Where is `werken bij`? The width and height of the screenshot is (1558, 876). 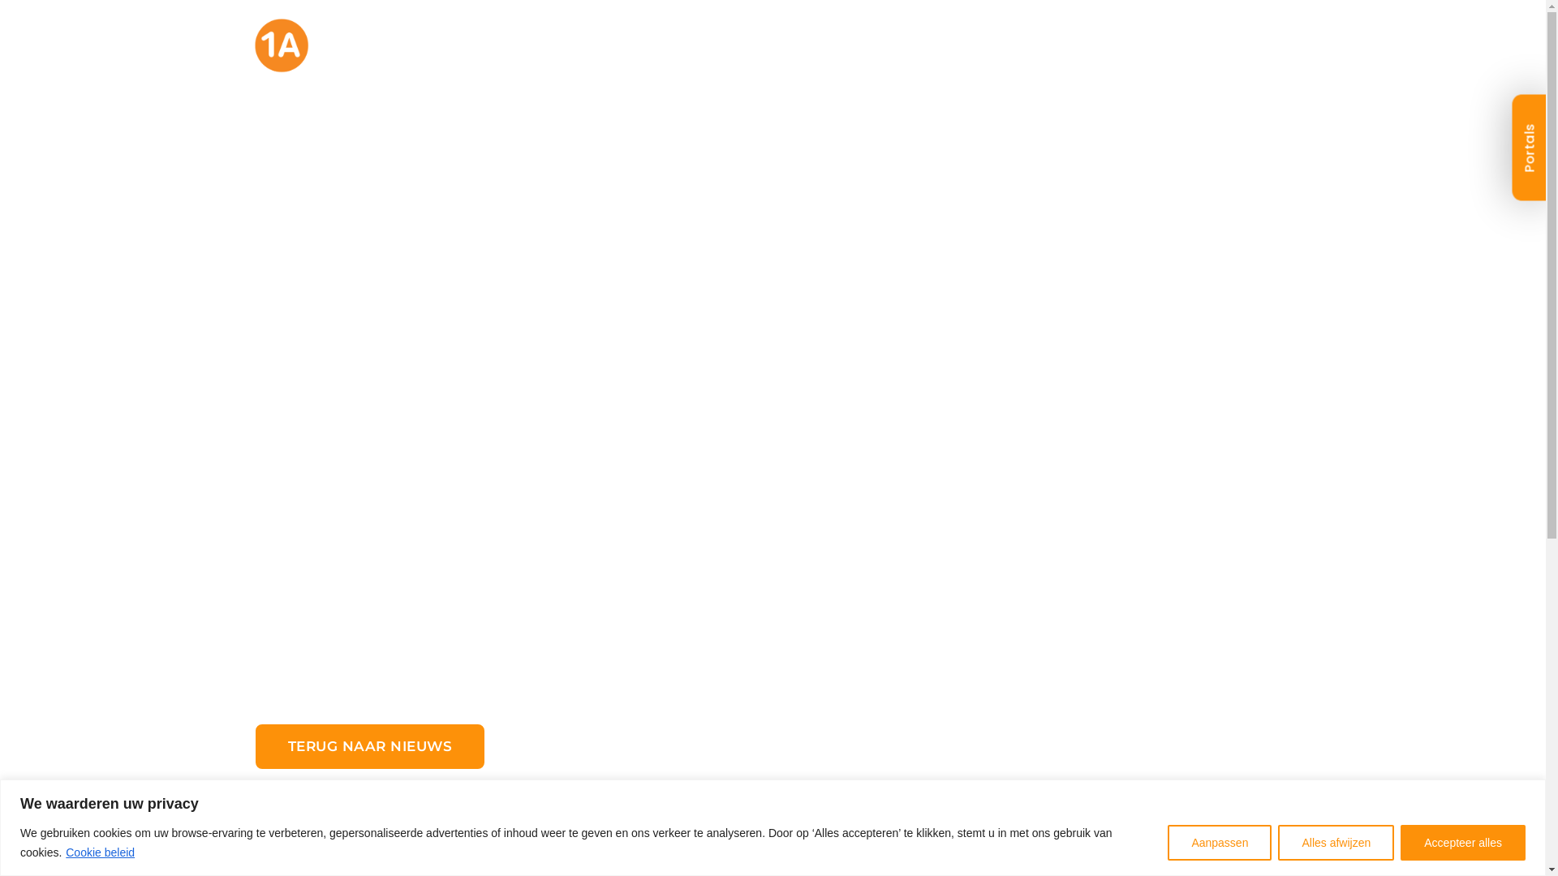 werken bij is located at coordinates (1122, 57).